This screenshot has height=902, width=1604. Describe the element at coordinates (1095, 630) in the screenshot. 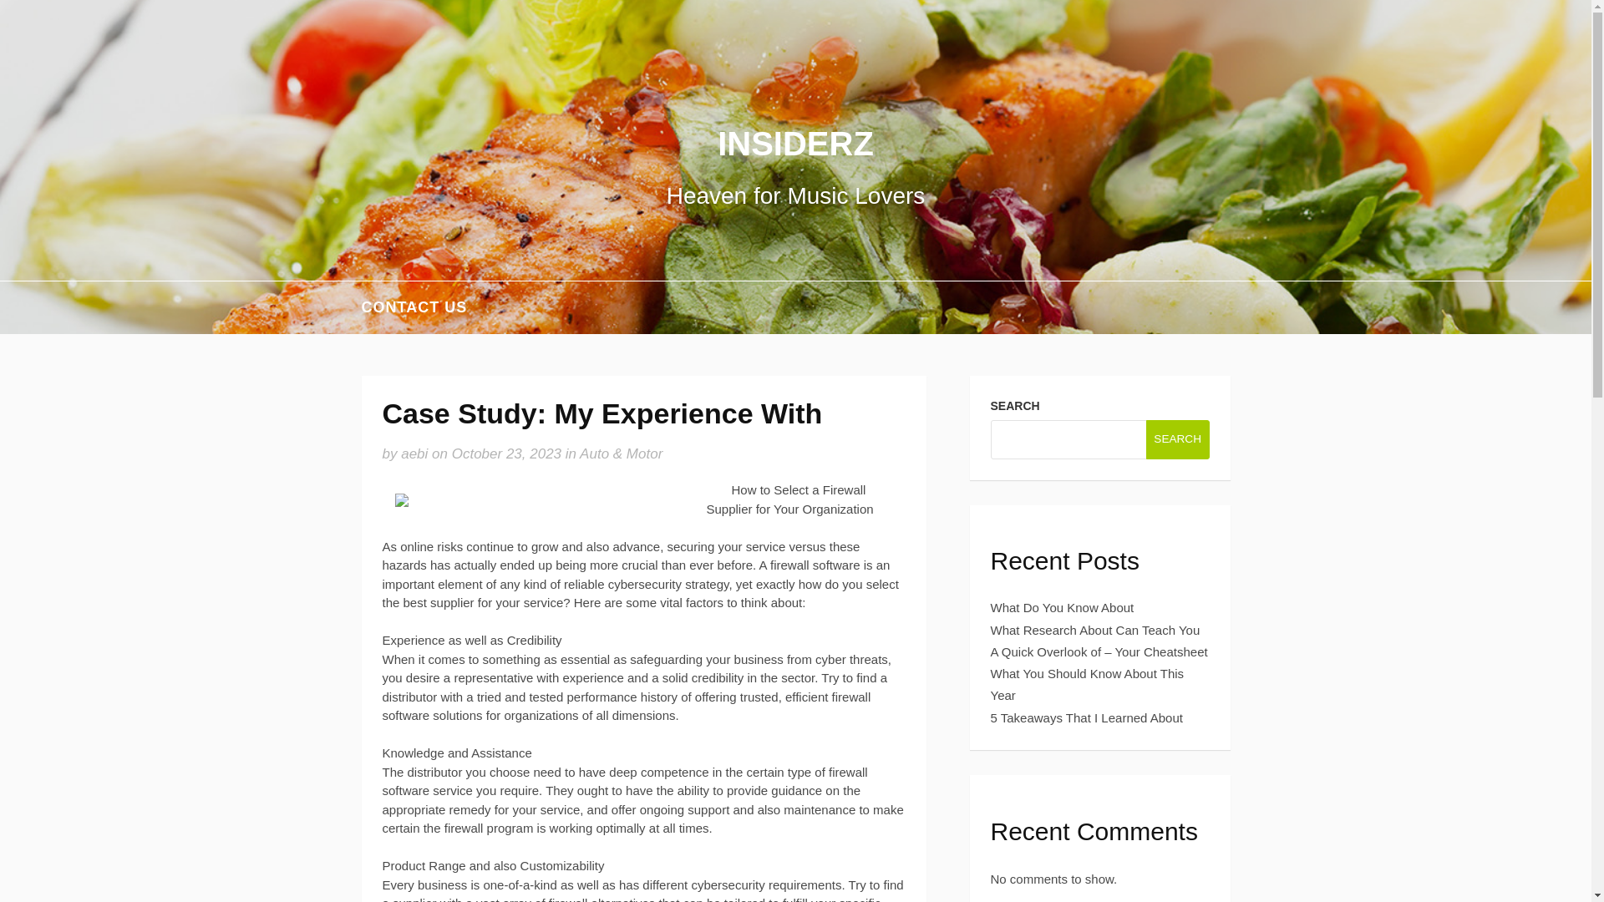

I see `What Research About Can Teach You` at that location.